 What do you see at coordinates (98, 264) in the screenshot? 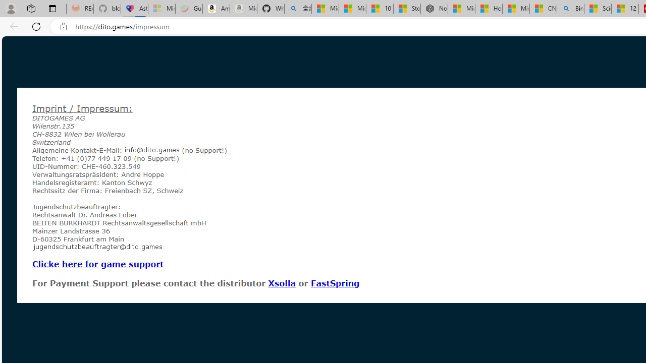
I see `Clicke here for game support` at bounding box center [98, 264].